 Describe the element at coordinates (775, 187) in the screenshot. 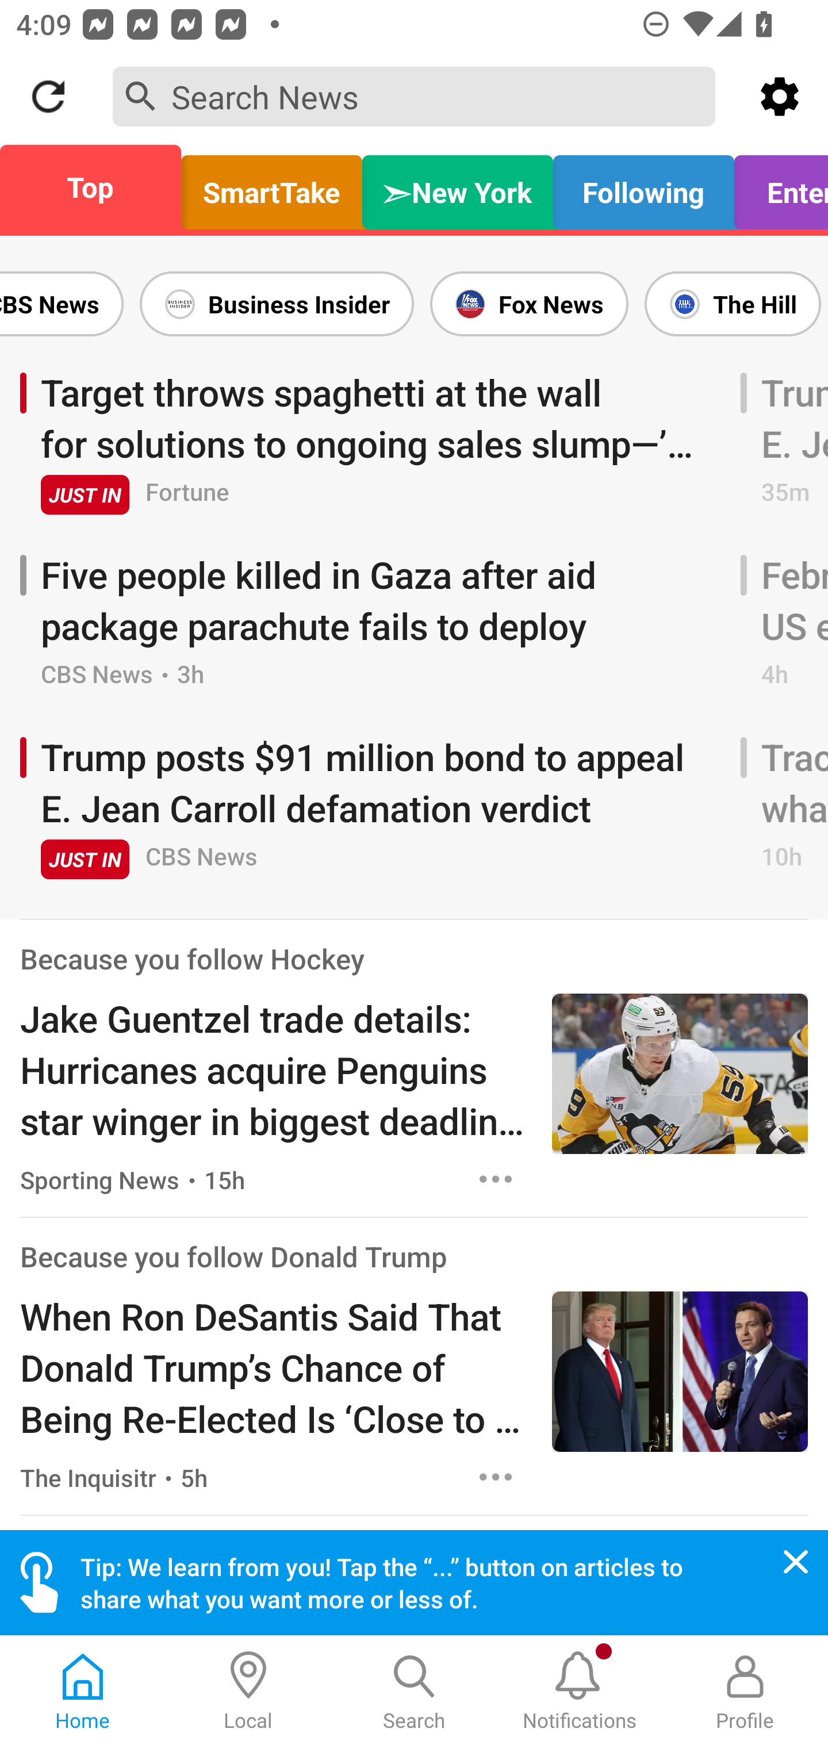

I see `Entertain` at that location.